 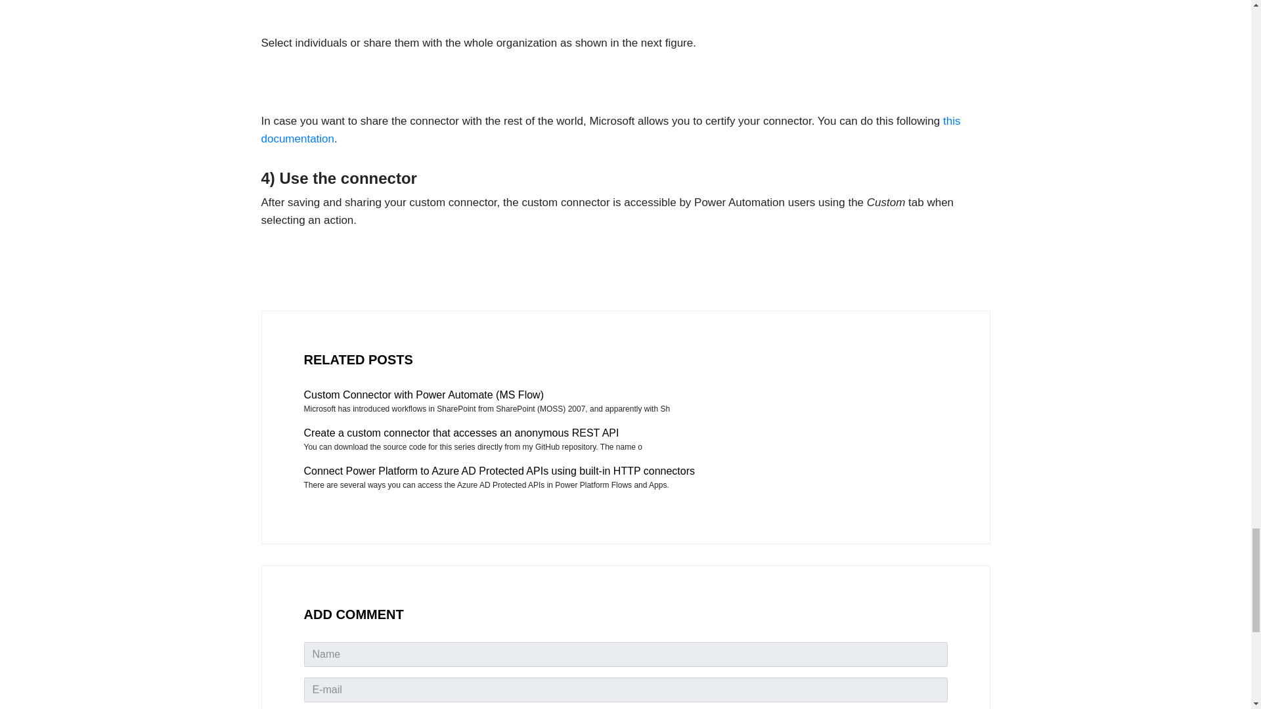 What do you see at coordinates (611, 130) in the screenshot?
I see `this documentation` at bounding box center [611, 130].